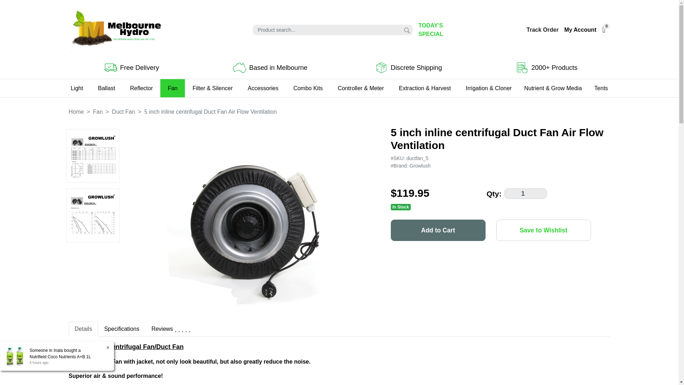  I want to click on Ballast, so click(106, 88).